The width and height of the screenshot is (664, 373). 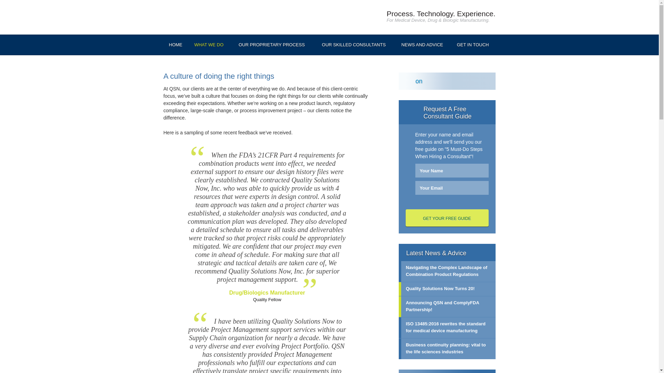 What do you see at coordinates (487, 372) in the screenshot?
I see `Search` at bounding box center [487, 372].